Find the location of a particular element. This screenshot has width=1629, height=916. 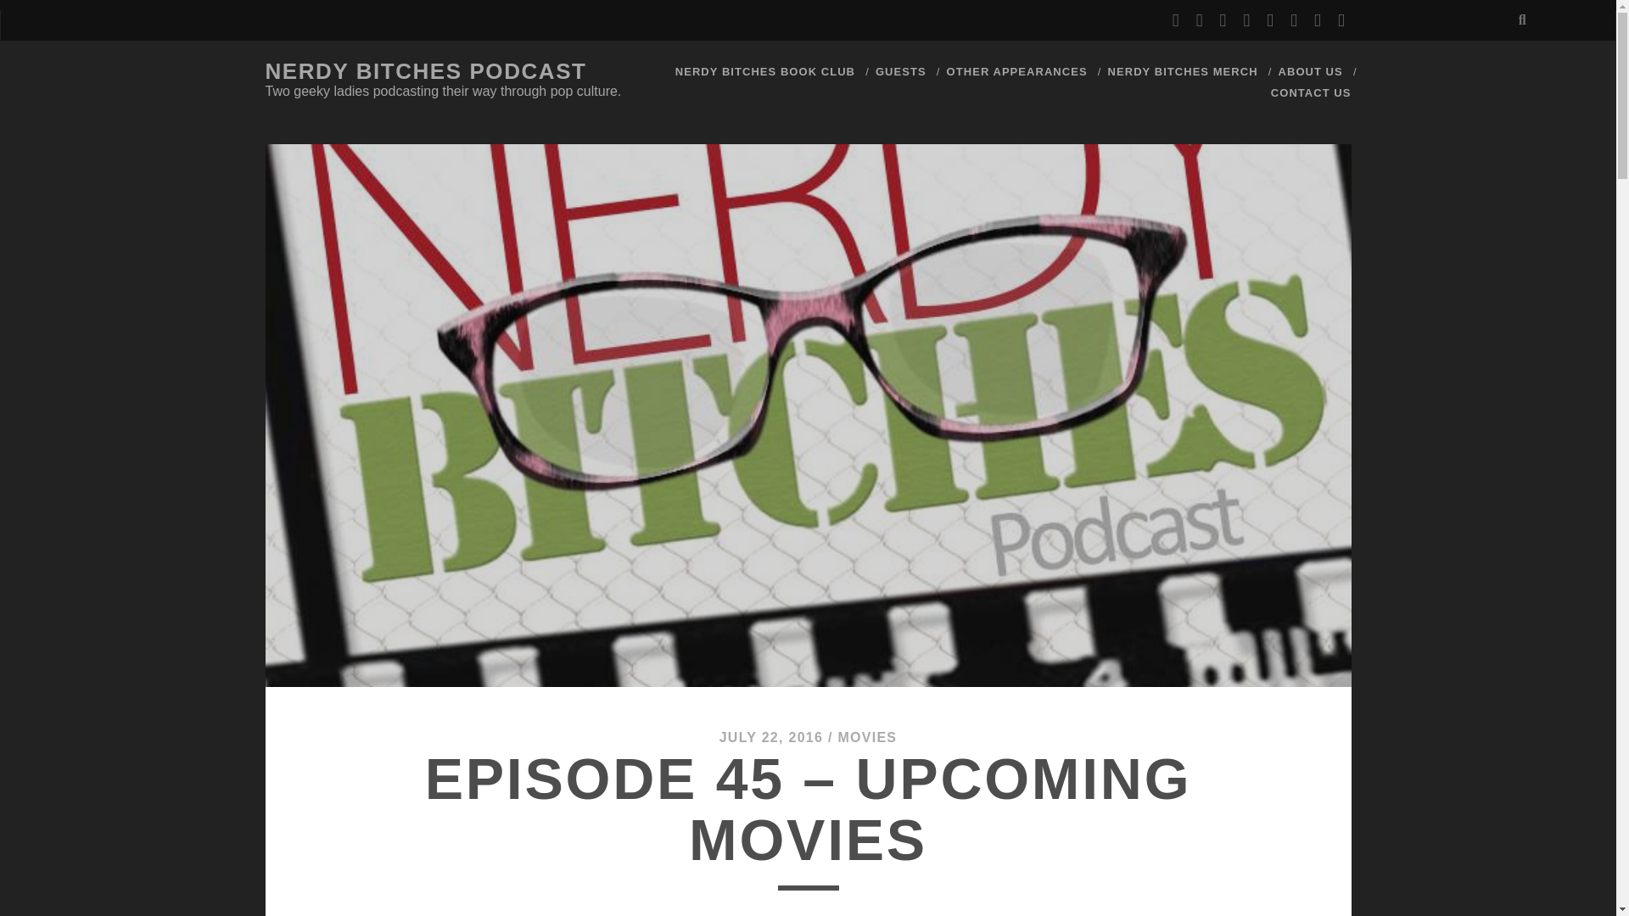

ABOUT US is located at coordinates (1310, 72).